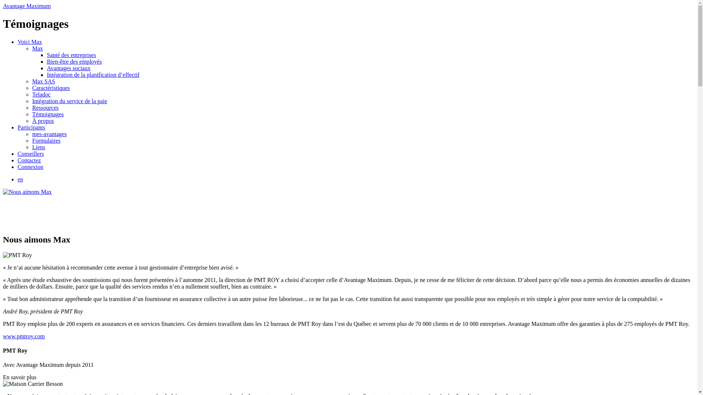  What do you see at coordinates (31, 154) in the screenshot?
I see `Conseillers` at bounding box center [31, 154].